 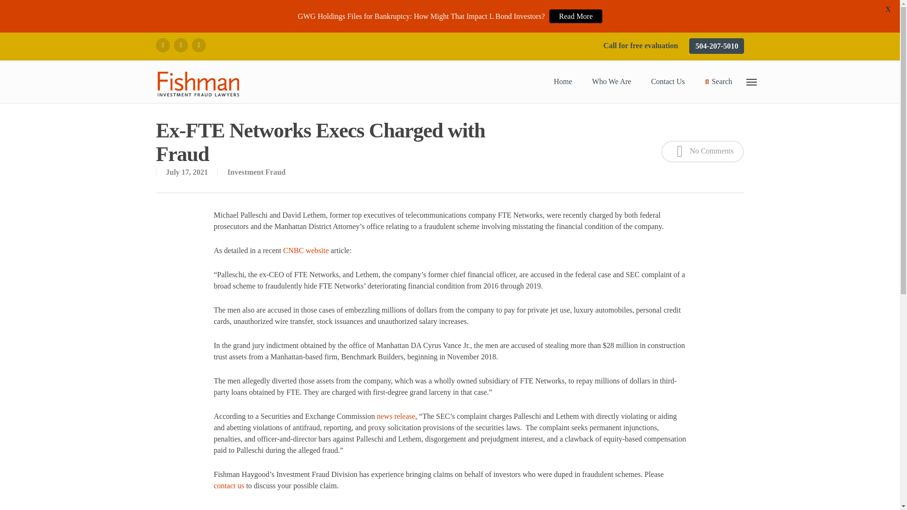 What do you see at coordinates (572, 84) in the screenshot?
I see `Home` at bounding box center [572, 84].